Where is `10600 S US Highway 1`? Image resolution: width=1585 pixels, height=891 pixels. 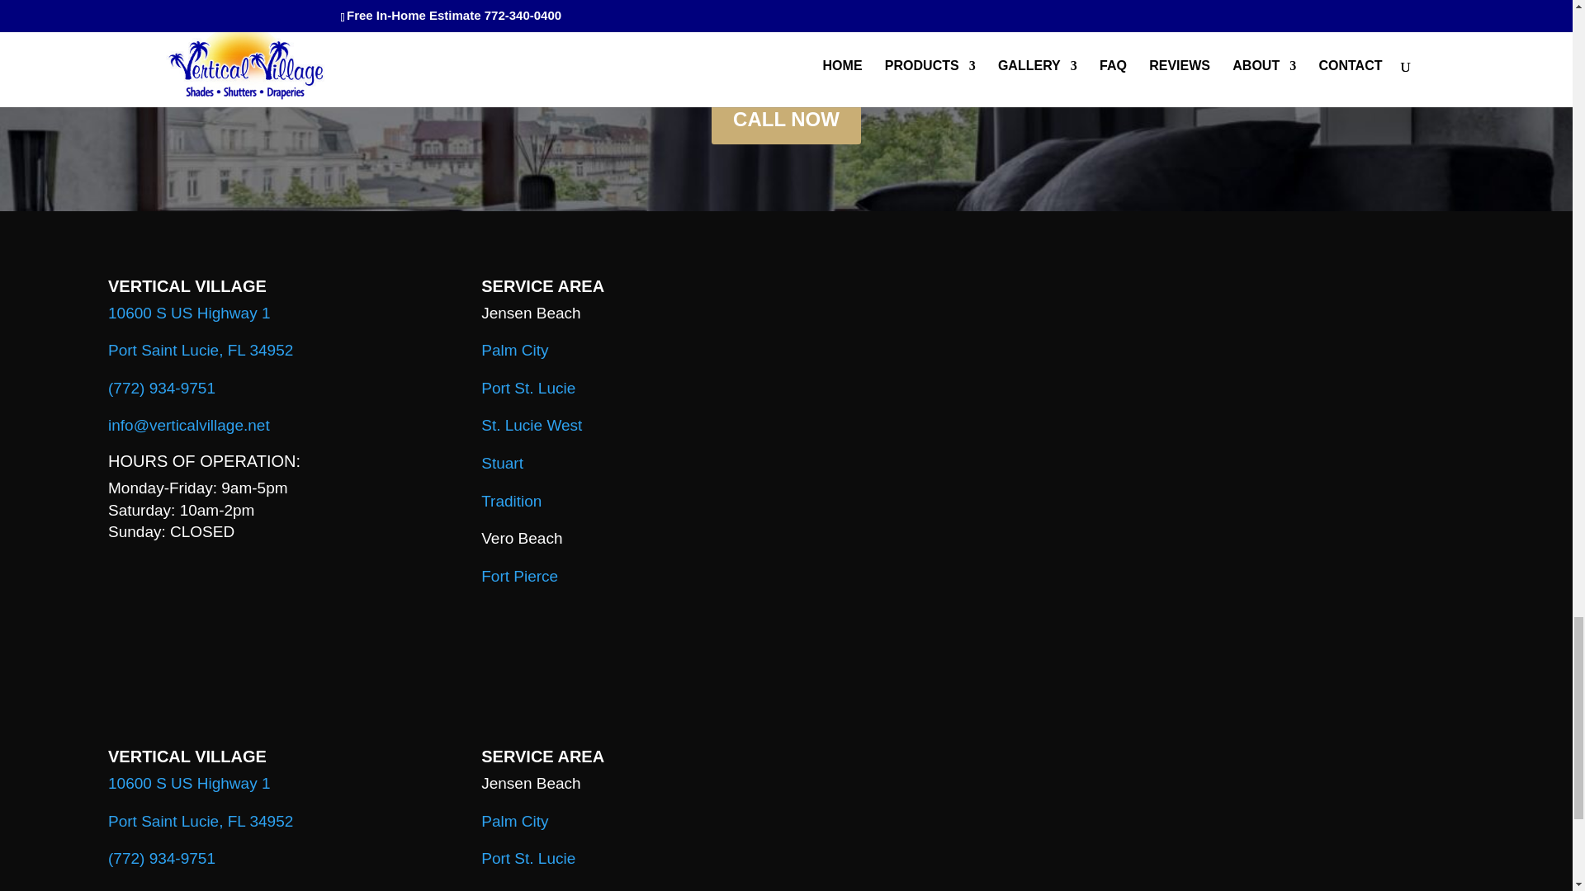
10600 S US Highway 1 is located at coordinates (188, 313).